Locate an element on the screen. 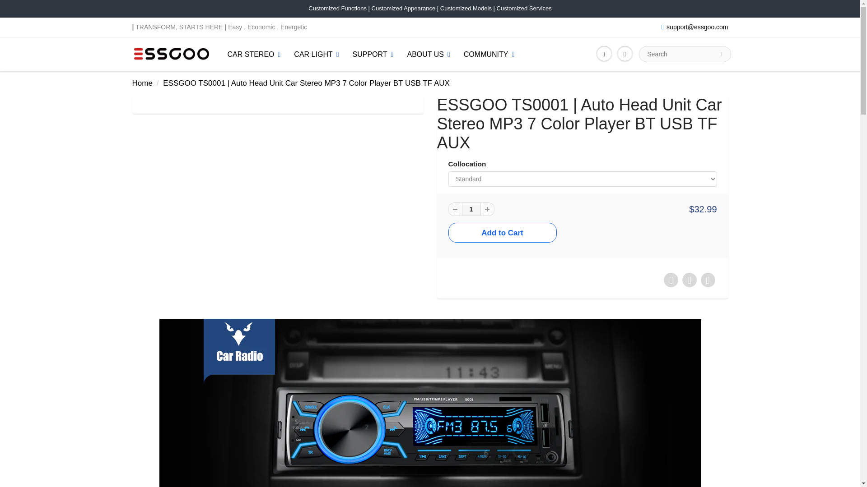  CAR STEREO is located at coordinates (253, 54).